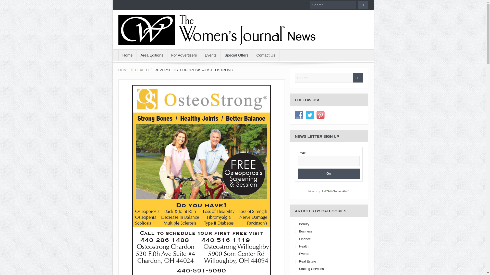 This screenshot has height=275, width=490. What do you see at coordinates (184, 55) in the screenshot?
I see `For Advertisers` at bounding box center [184, 55].